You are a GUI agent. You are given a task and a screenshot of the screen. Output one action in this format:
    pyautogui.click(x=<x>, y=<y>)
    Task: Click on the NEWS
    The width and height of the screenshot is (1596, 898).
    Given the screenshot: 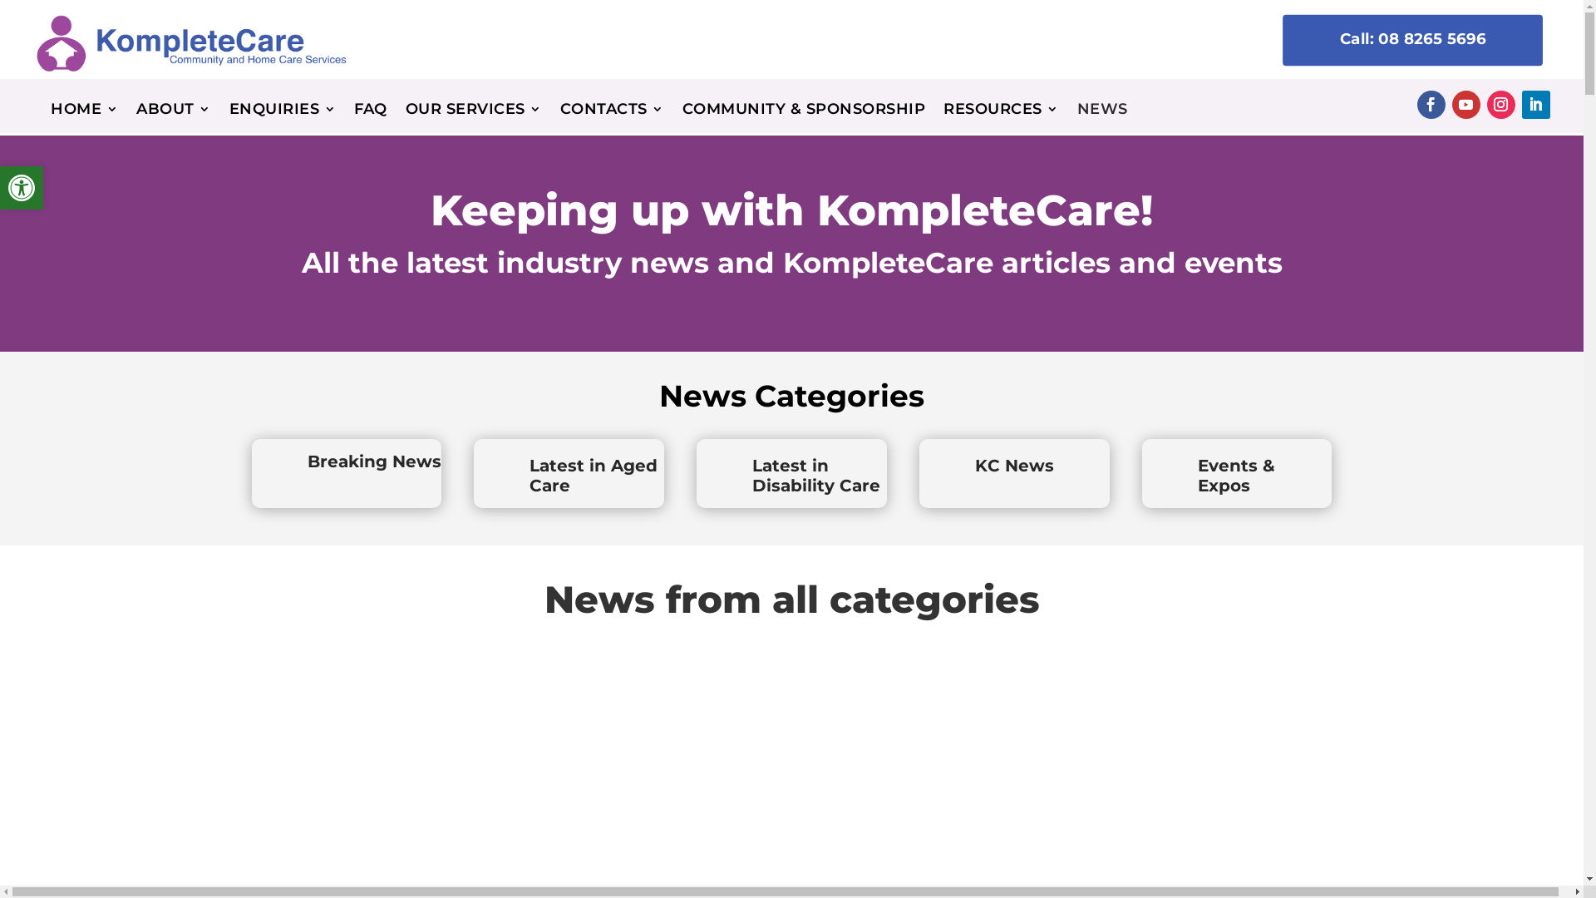 What is the action you would take?
    pyautogui.click(x=1102, y=113)
    